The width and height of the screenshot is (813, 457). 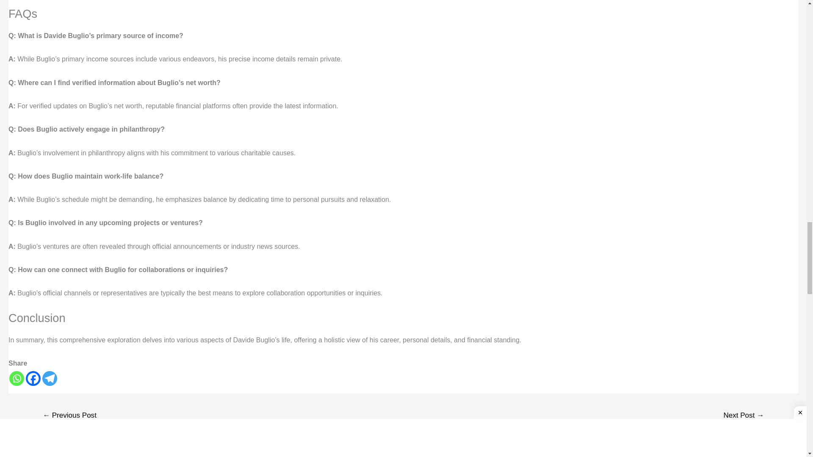 I want to click on Telegram, so click(x=49, y=378).